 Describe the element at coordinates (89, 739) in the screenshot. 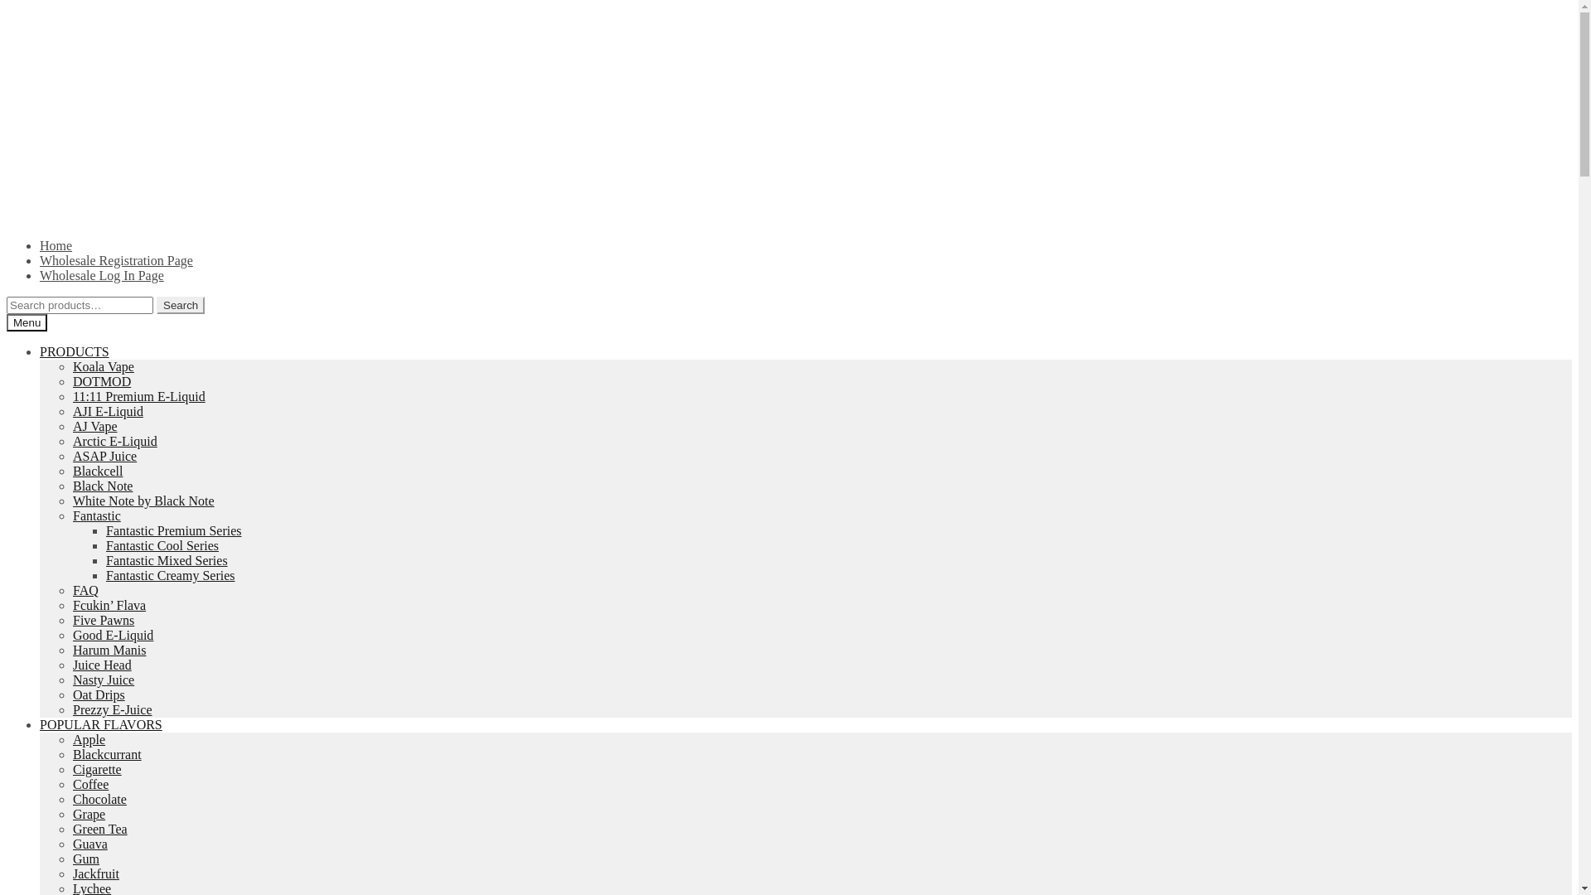

I see `Apple` at that location.